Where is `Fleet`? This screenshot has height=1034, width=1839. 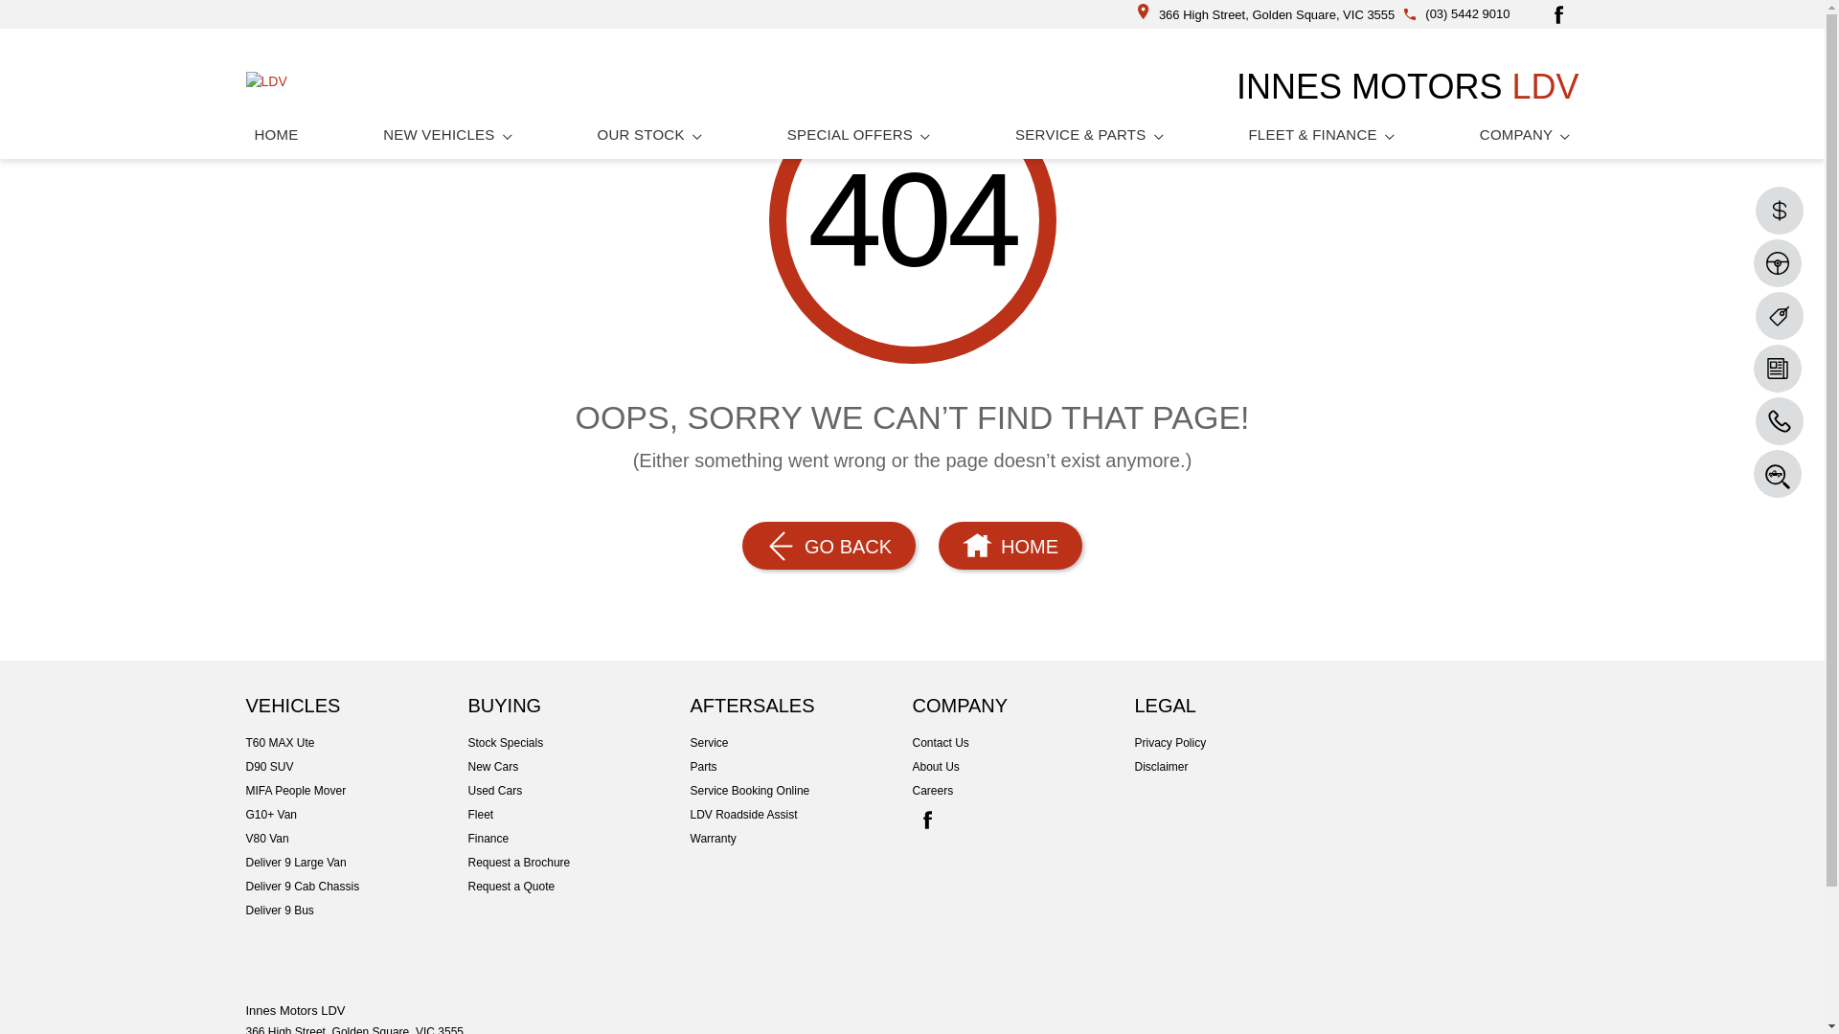
Fleet is located at coordinates (579, 815).